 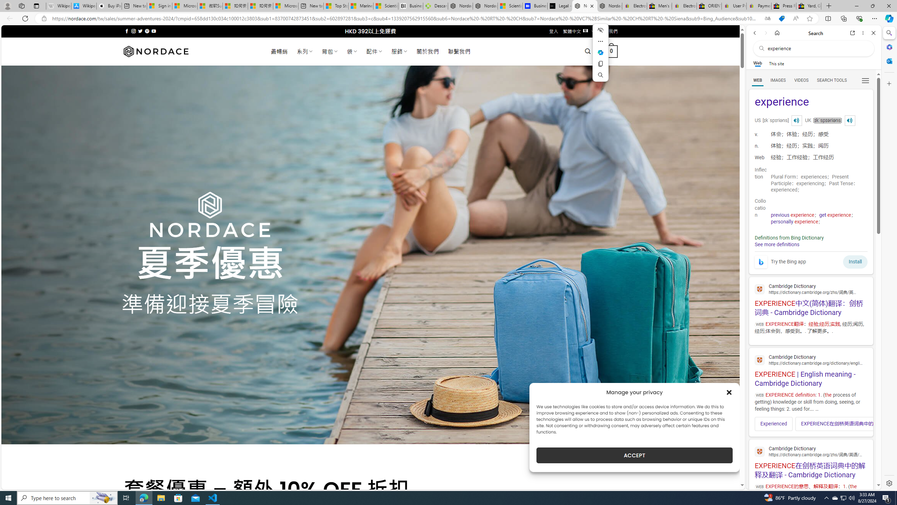 I want to click on experience, so click(x=811, y=102).